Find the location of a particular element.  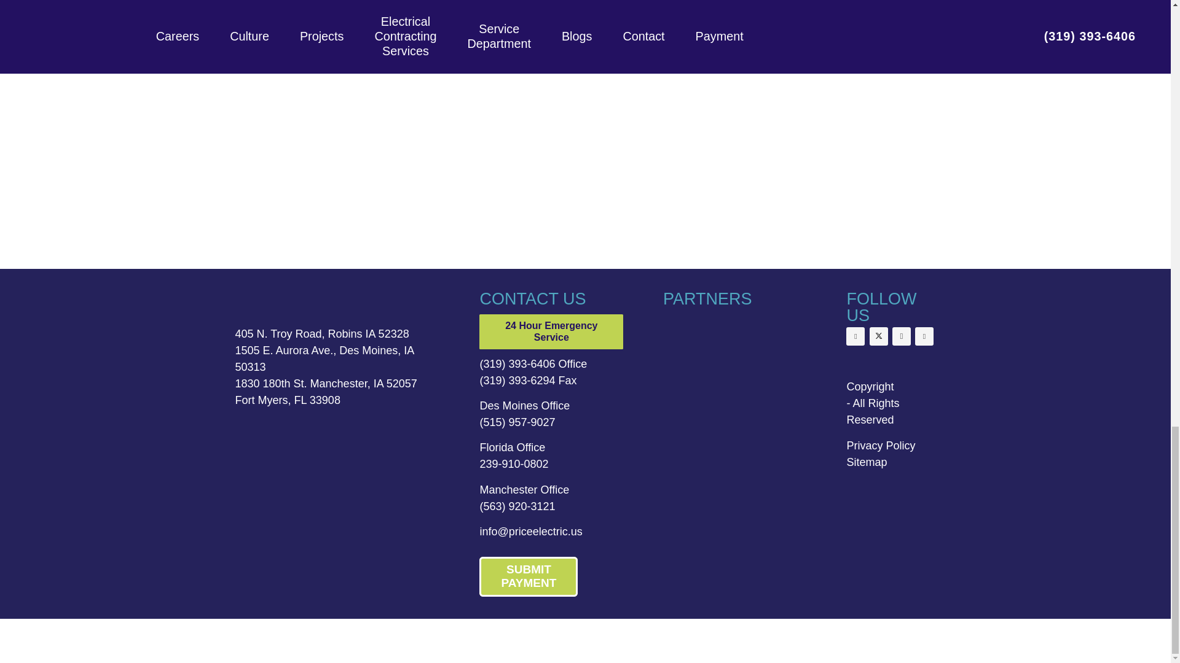

VCS is located at coordinates (703, 347).